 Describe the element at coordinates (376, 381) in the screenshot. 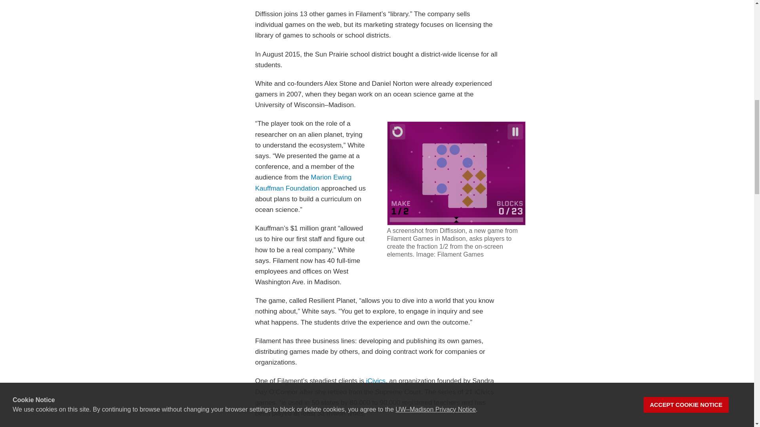

I see `iCivics` at that location.